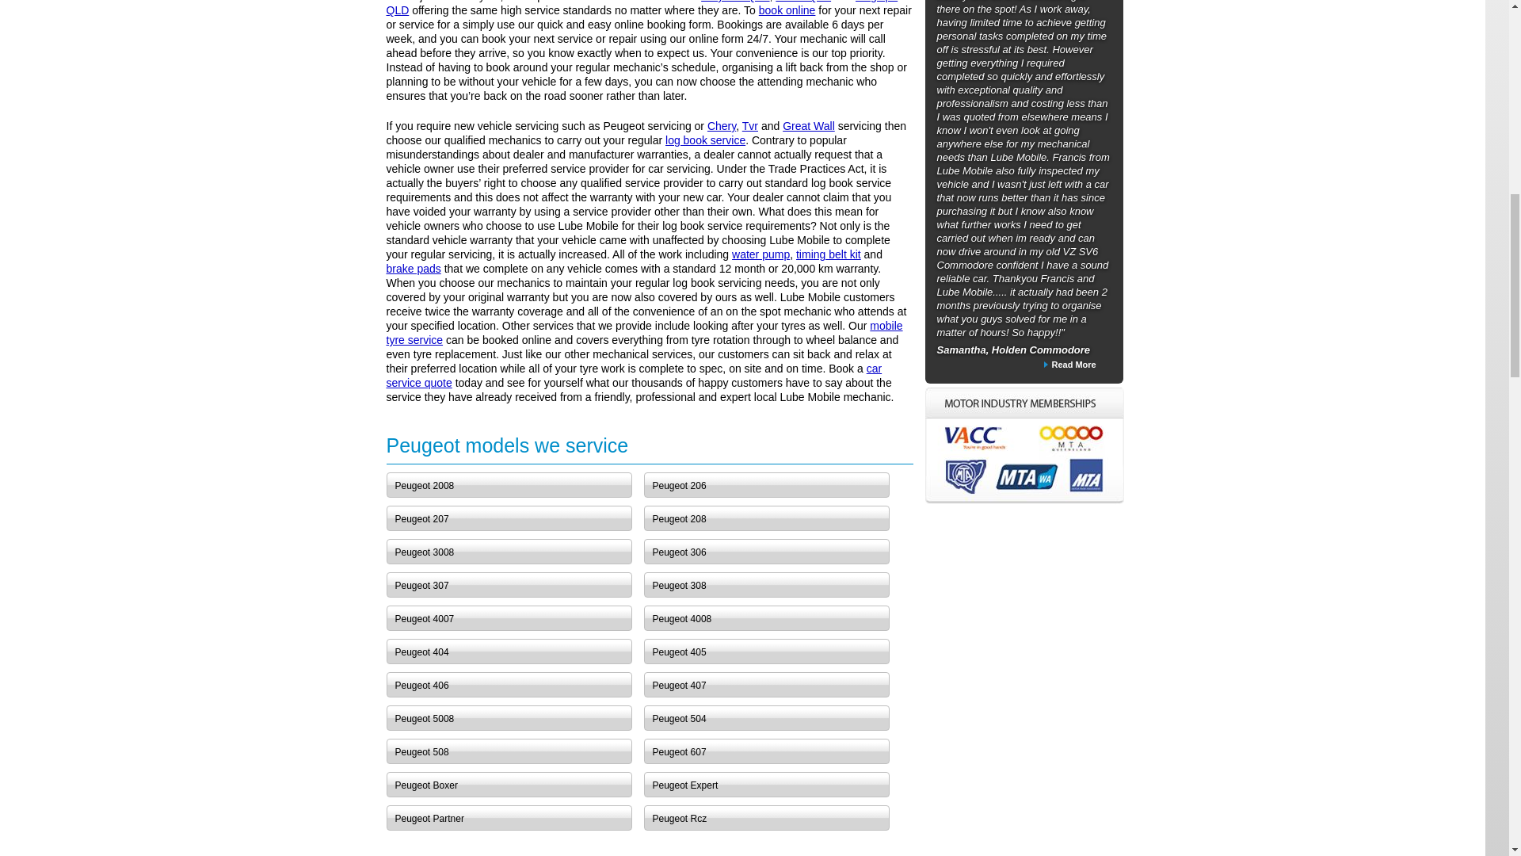 The width and height of the screenshot is (1521, 856). Describe the element at coordinates (787, 10) in the screenshot. I see `book online` at that location.